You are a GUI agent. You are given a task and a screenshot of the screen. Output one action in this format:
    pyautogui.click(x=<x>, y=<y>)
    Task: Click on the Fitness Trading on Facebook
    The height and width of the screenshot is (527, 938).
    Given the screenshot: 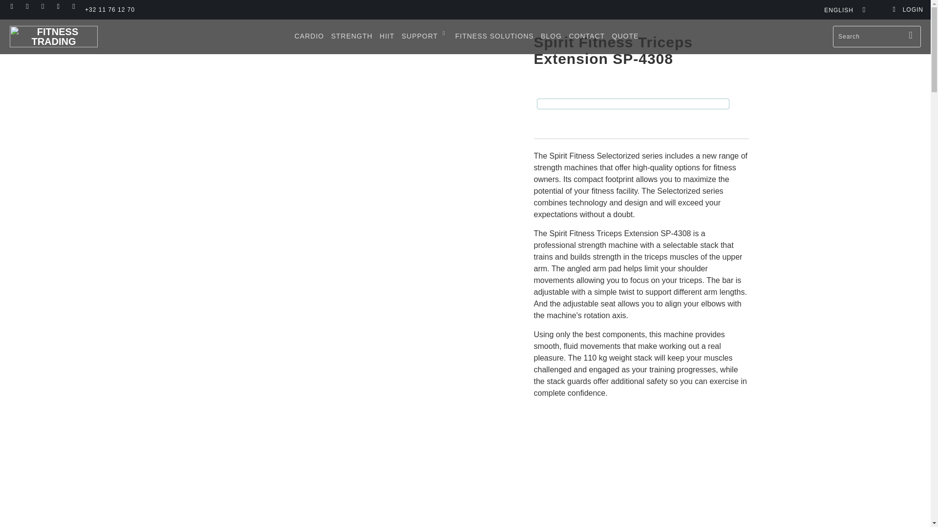 What is the action you would take?
    pyautogui.click(x=26, y=6)
    